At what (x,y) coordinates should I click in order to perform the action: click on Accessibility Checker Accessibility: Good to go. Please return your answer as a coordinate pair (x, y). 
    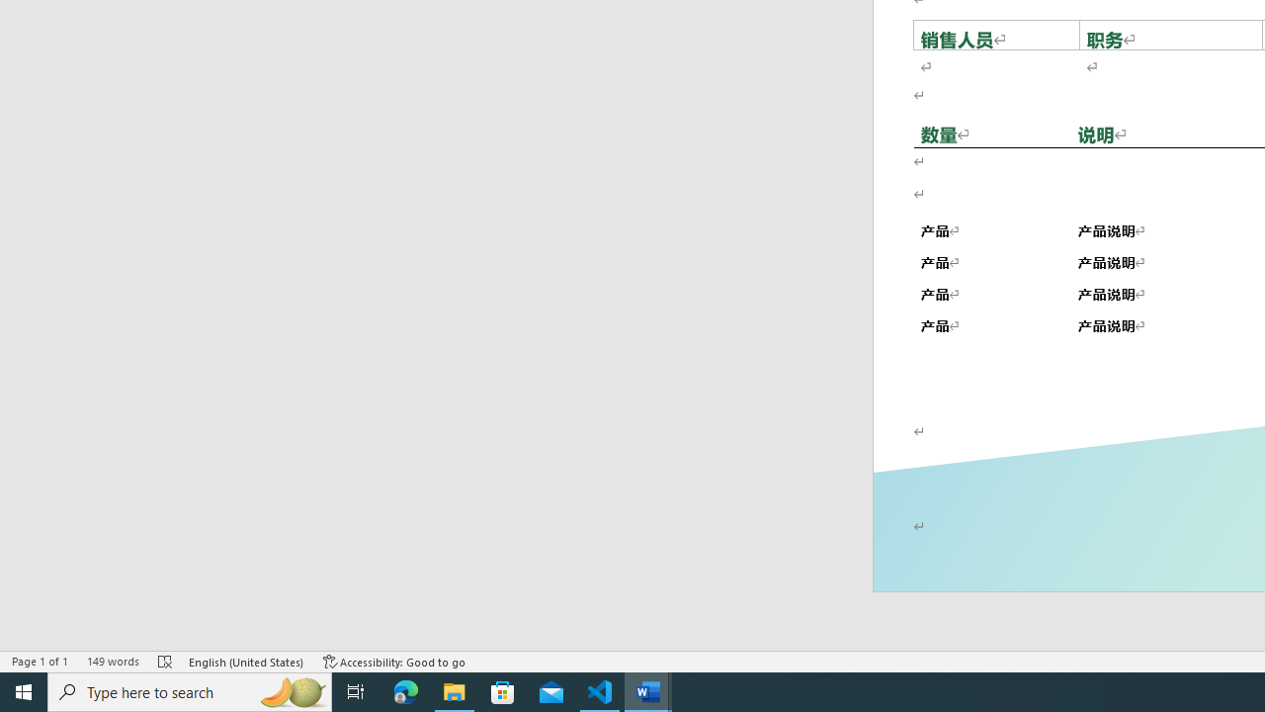
    Looking at the image, I should click on (394, 661).